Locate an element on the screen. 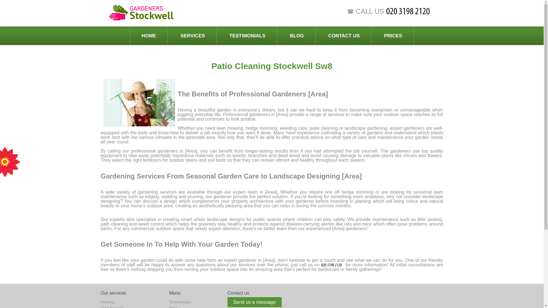 This screenshot has width=548, height=308. TESTIMONIALS is located at coordinates (248, 35).